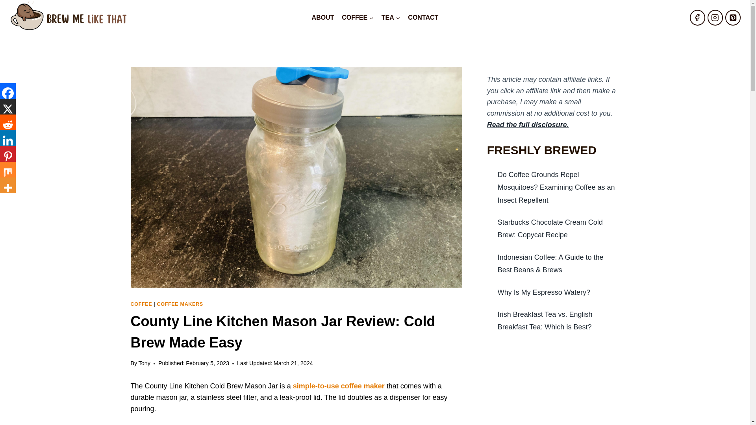  I want to click on ABOUT, so click(323, 17).